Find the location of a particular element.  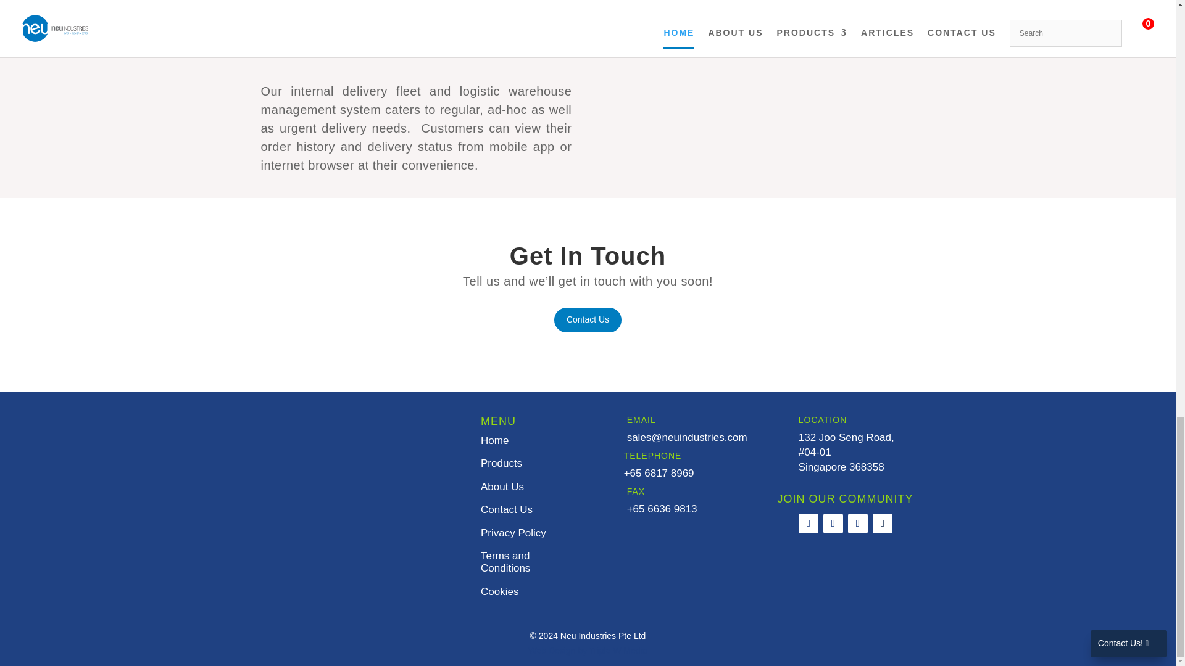

Follow on Facebook is located at coordinates (833, 523).